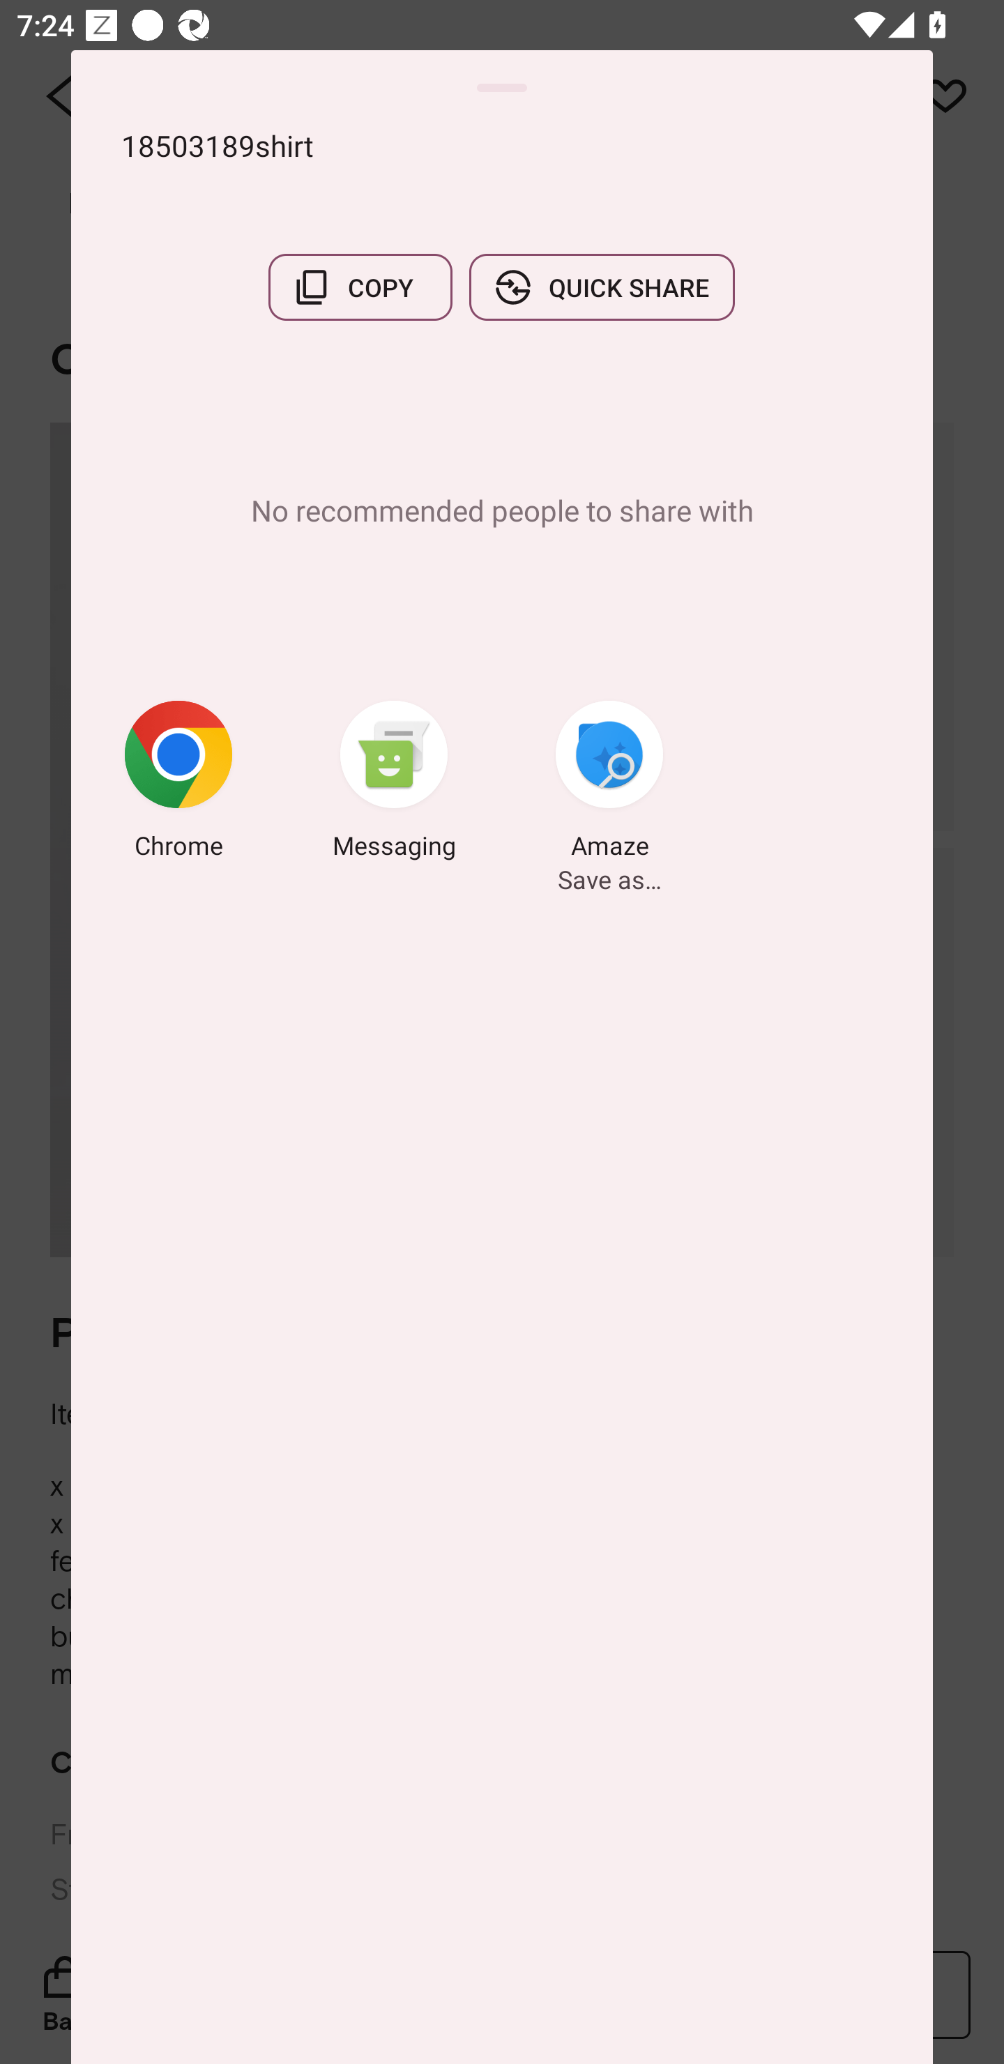 The image size is (1004, 2064). I want to click on QUICK SHARE, so click(602, 287).